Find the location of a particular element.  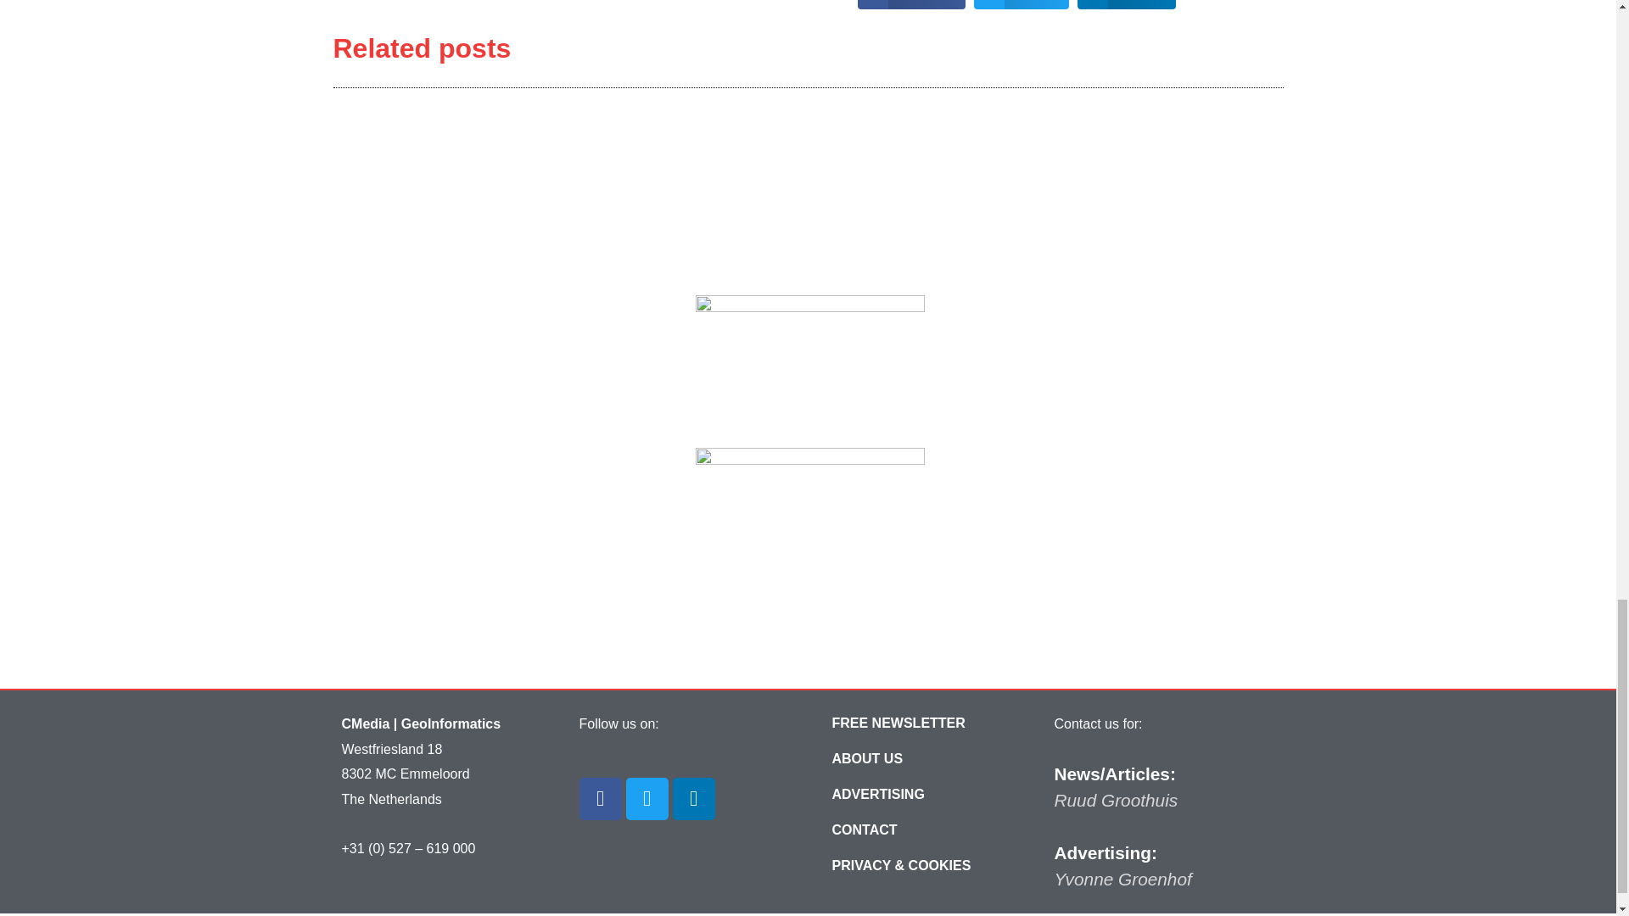

ABOUT US is located at coordinates (867, 758).